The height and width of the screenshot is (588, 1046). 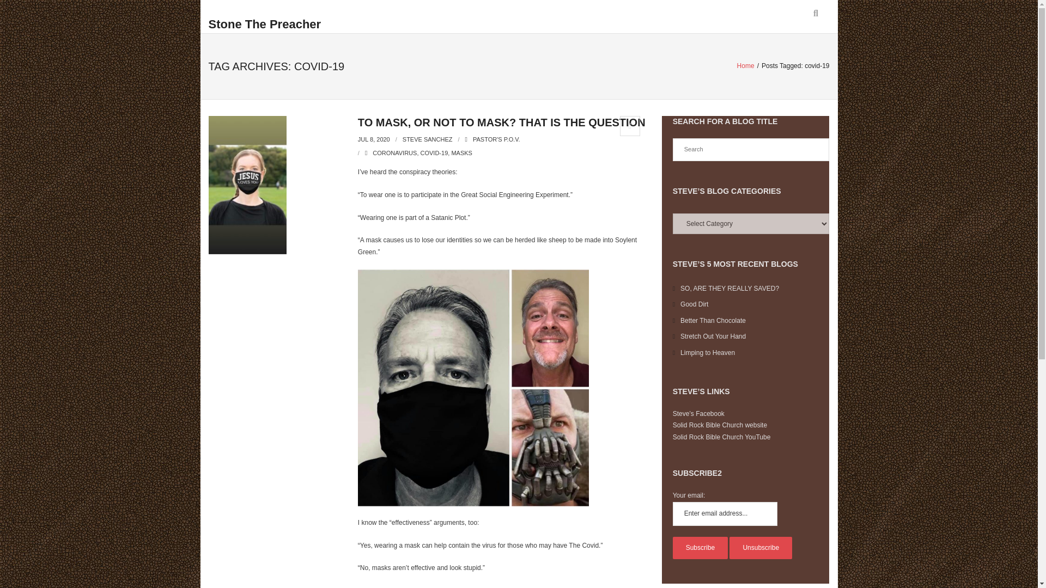 What do you see at coordinates (265, 22) in the screenshot?
I see `Stone The Preacher` at bounding box center [265, 22].